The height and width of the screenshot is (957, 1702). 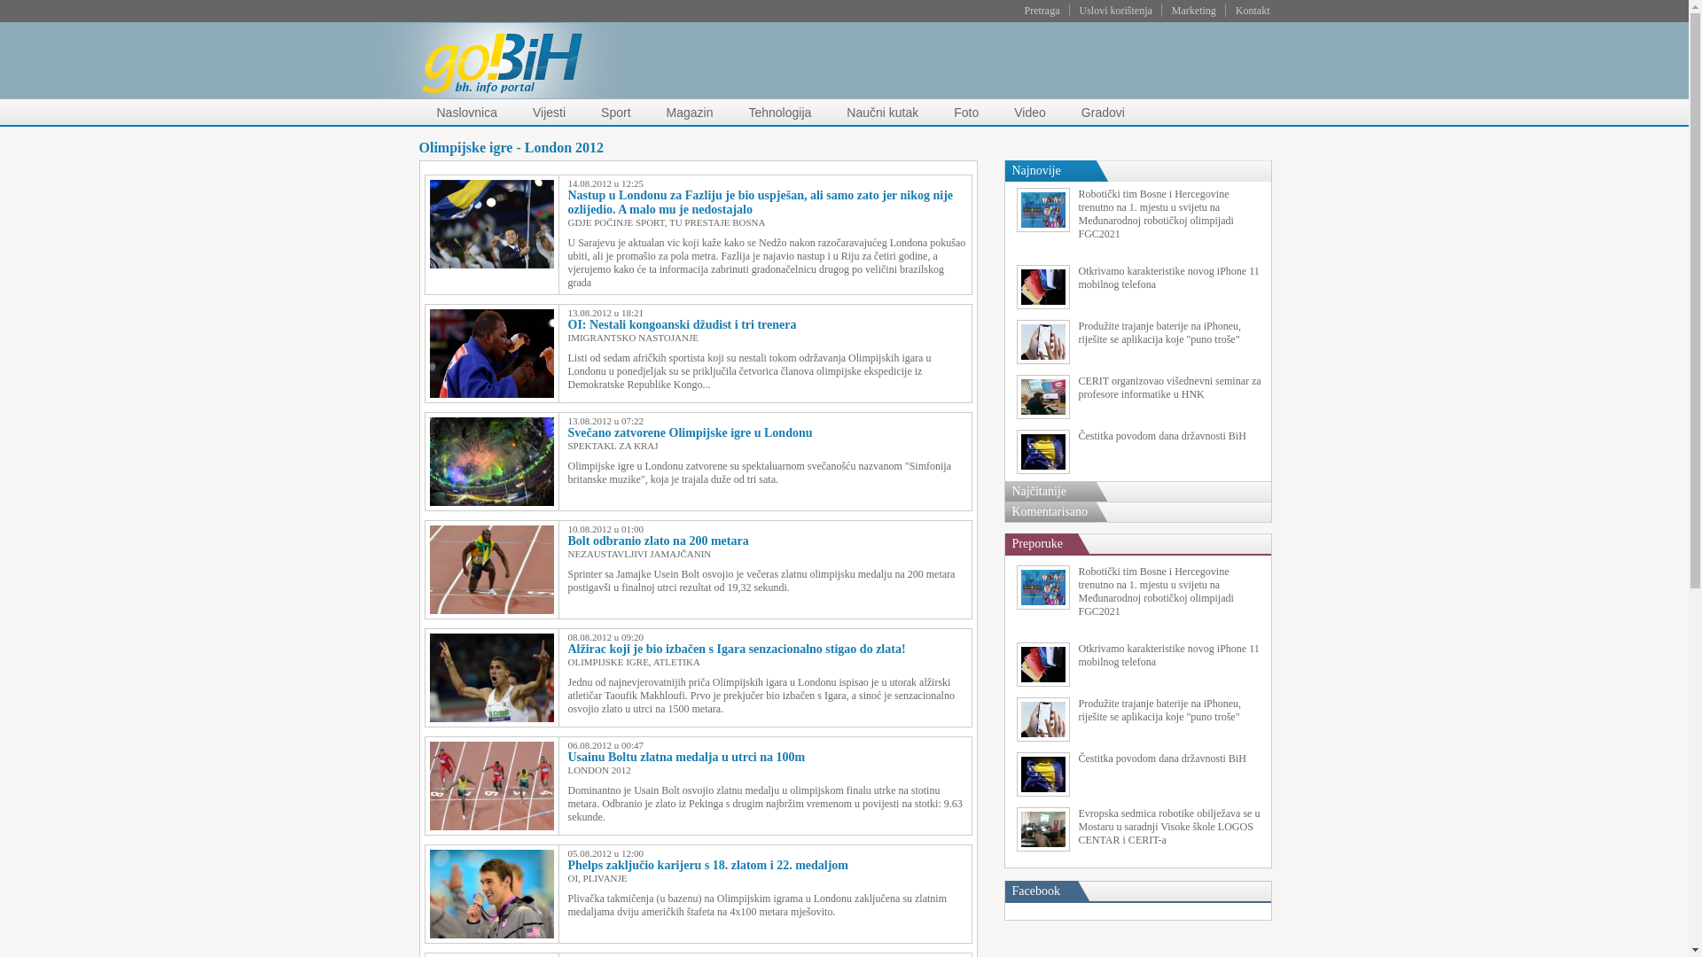 What do you see at coordinates (1103, 113) in the screenshot?
I see `Gradovi` at bounding box center [1103, 113].